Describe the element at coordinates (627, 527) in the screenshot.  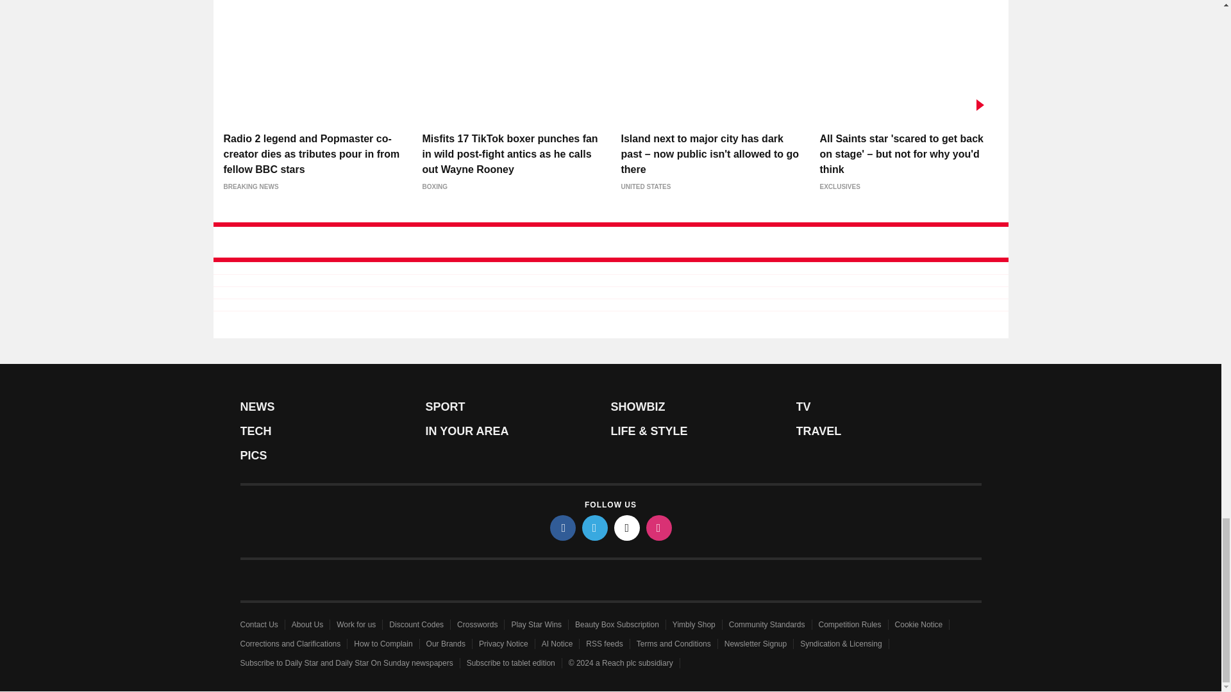
I see `tiktok` at that location.